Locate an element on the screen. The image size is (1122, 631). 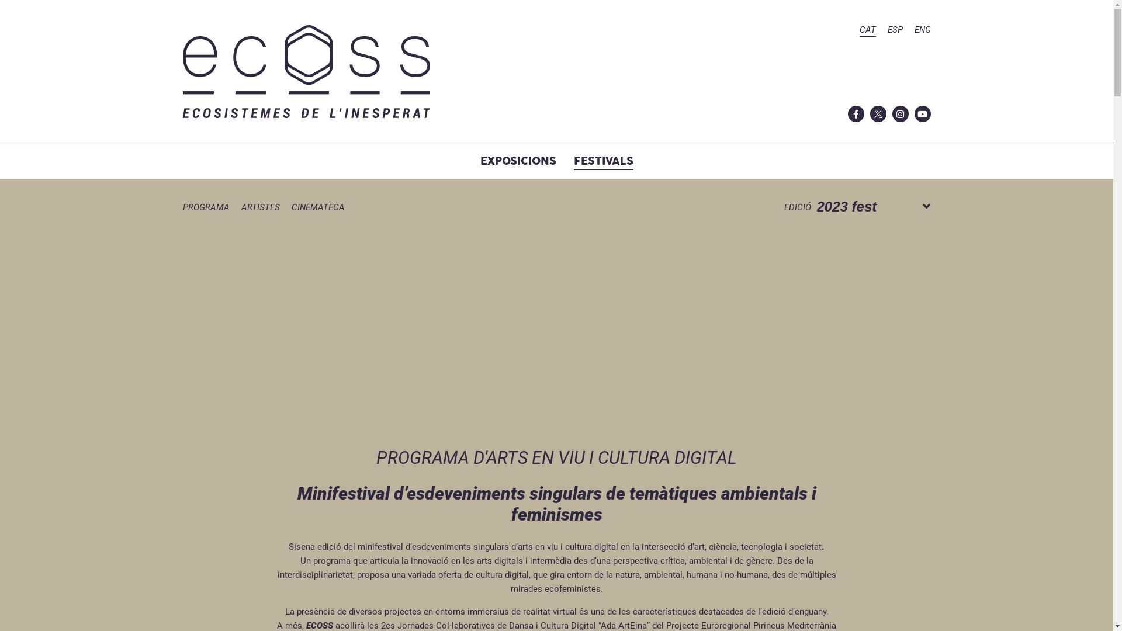
PROGRAMA is located at coordinates (206, 209).